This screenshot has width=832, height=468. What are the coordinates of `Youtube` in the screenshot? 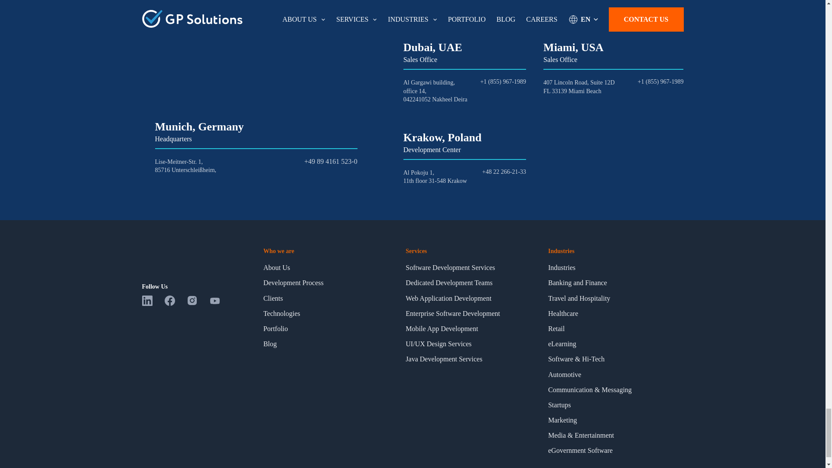 It's located at (220, 303).